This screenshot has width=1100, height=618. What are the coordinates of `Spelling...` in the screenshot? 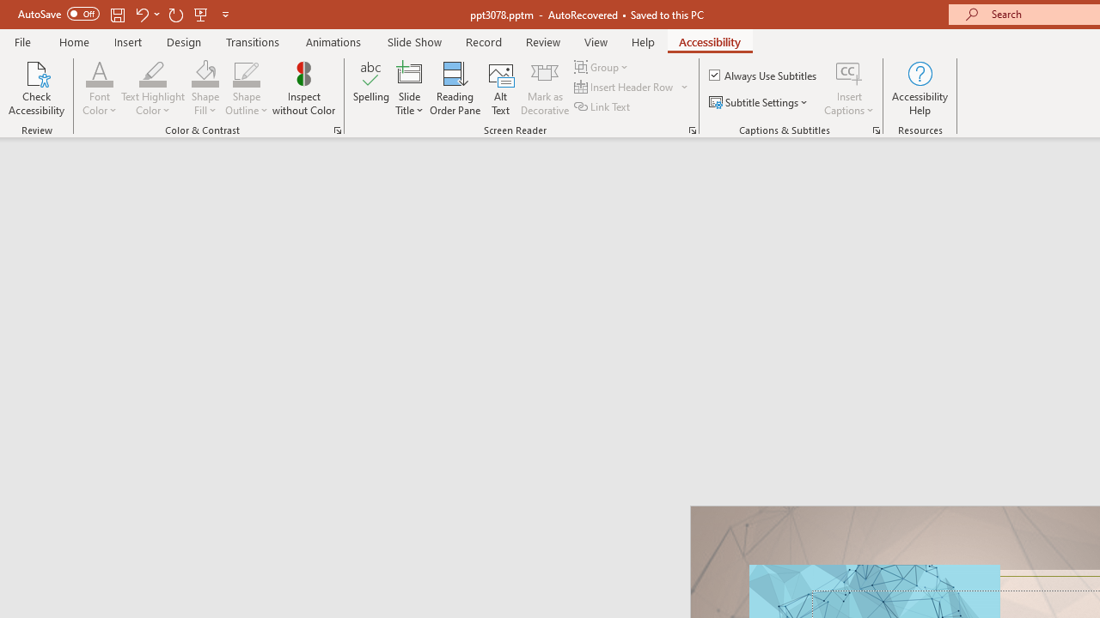 It's located at (371, 88).